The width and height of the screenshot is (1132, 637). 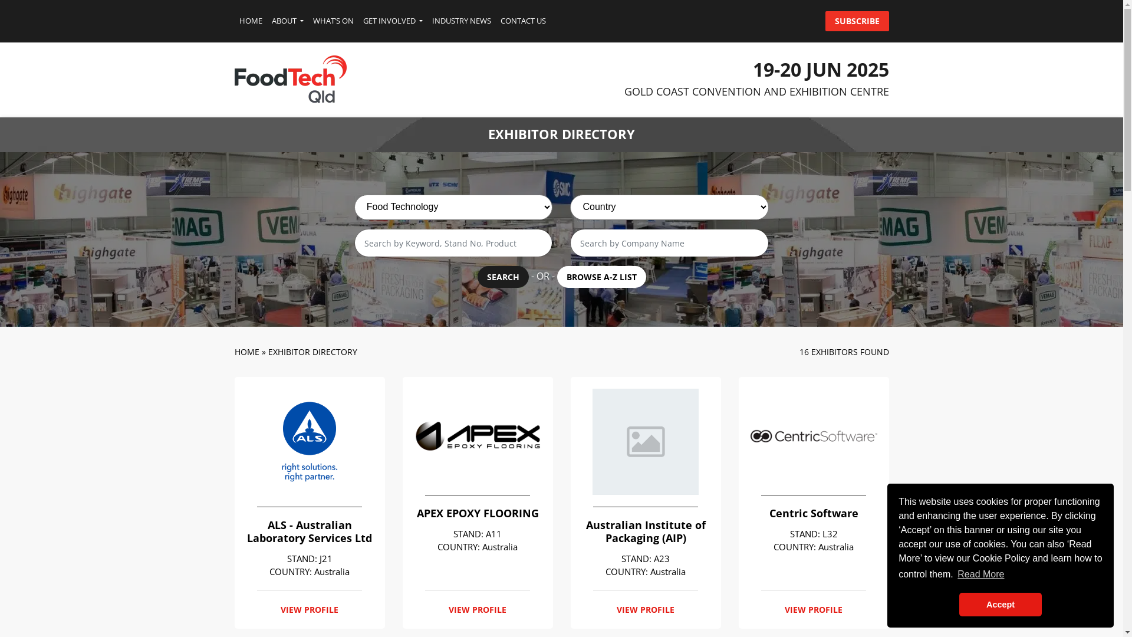 What do you see at coordinates (478, 514) in the screenshot?
I see `APEX EPOXY FLOORING` at bounding box center [478, 514].